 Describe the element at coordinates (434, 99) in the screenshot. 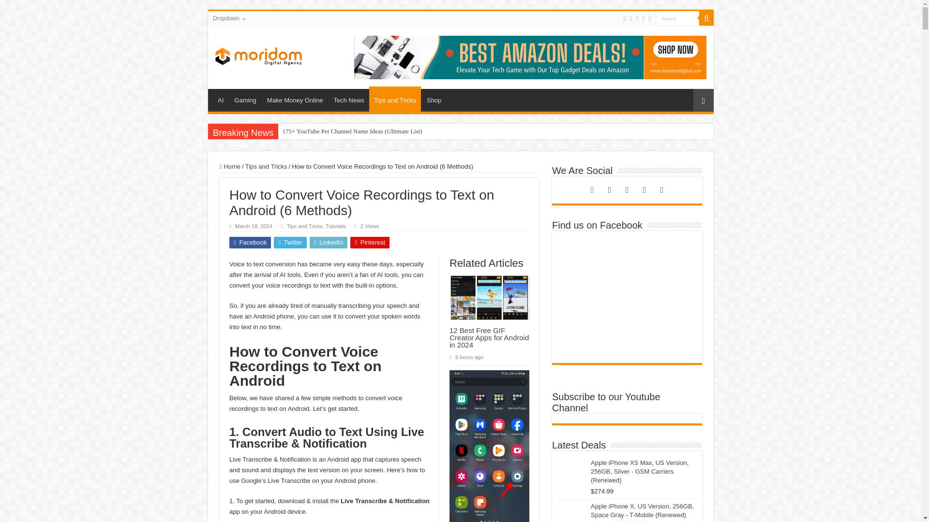

I see `Shop` at that location.